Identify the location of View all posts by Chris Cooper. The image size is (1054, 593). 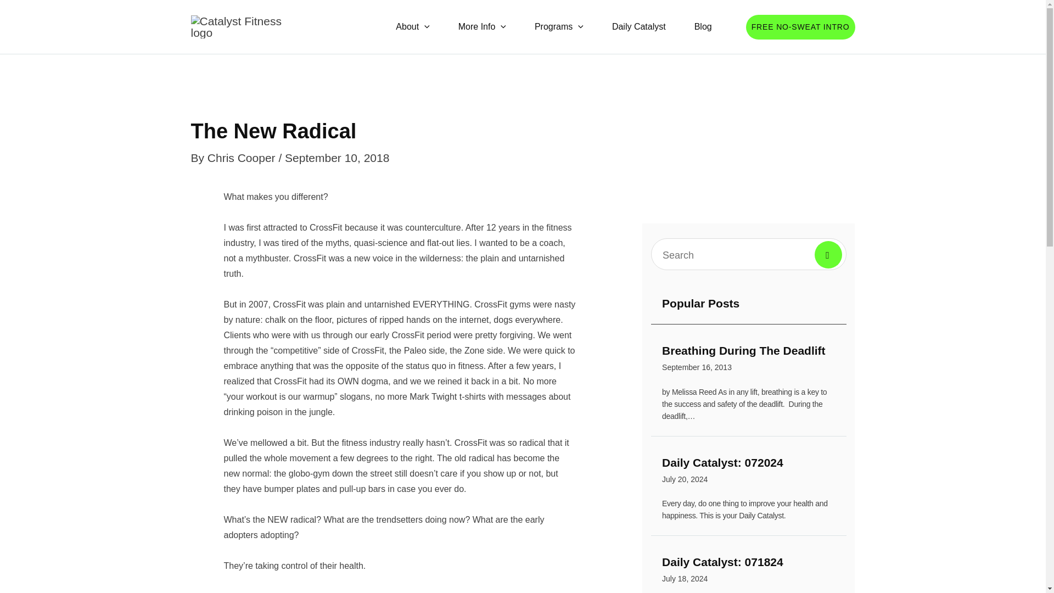
(243, 158).